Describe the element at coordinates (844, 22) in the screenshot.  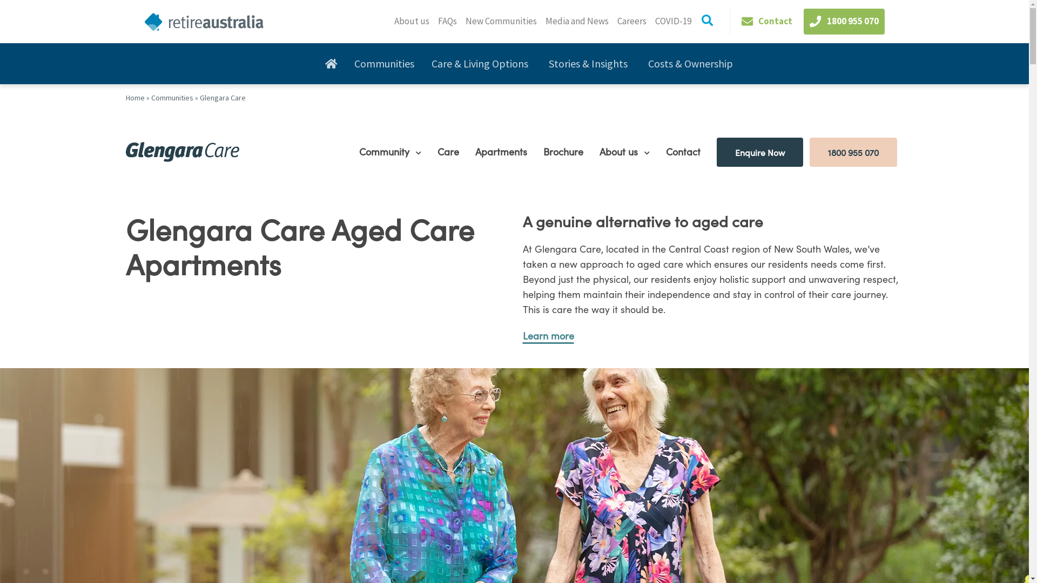
I see `1800 955 070` at that location.